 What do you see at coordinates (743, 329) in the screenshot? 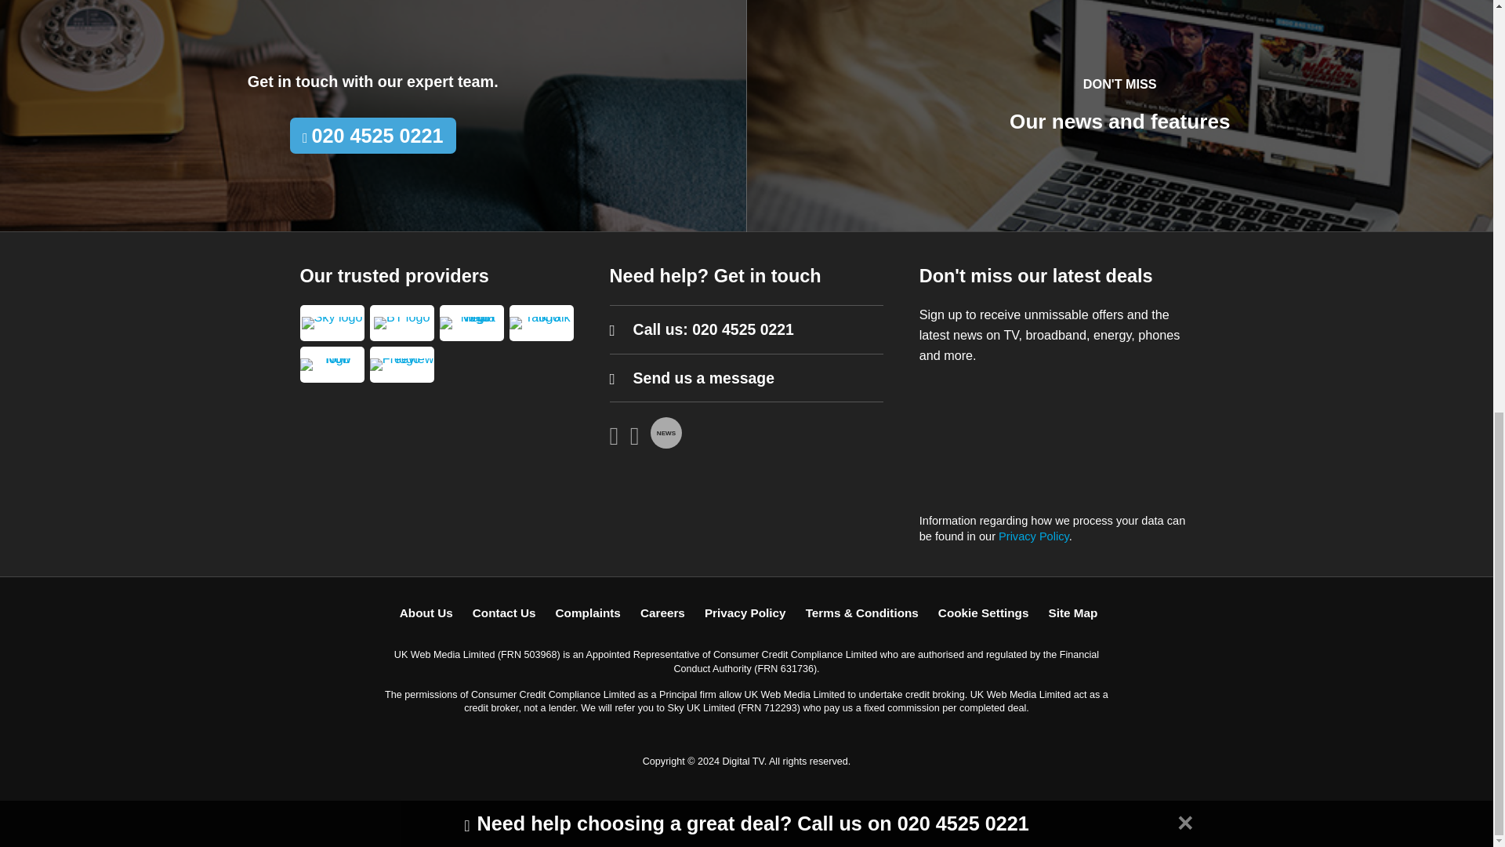
I see `020 4525 0221` at bounding box center [743, 329].